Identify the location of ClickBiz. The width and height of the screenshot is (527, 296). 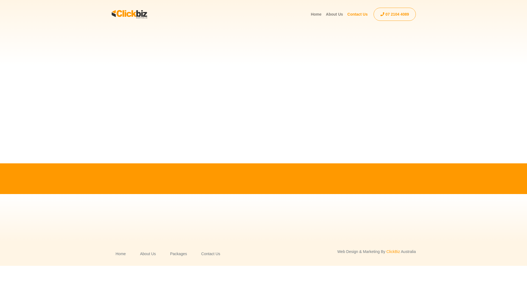
(393, 252).